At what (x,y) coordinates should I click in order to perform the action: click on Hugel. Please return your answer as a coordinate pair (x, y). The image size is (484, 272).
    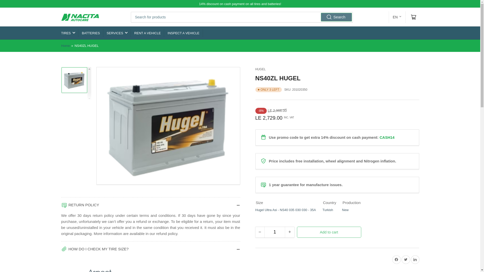
    Looking at the image, I should click on (260, 69).